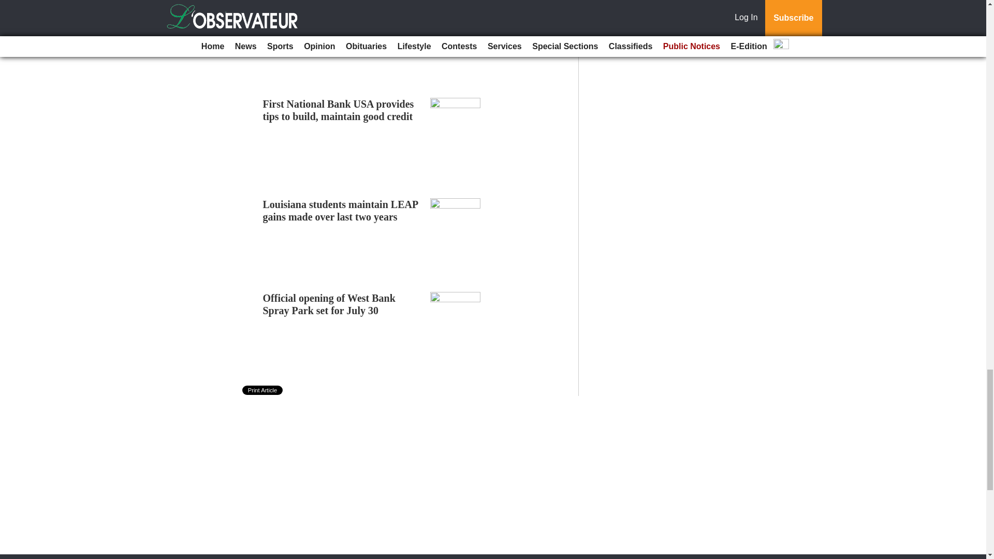 Image resolution: width=994 pixels, height=559 pixels. I want to click on Print Article, so click(263, 390).